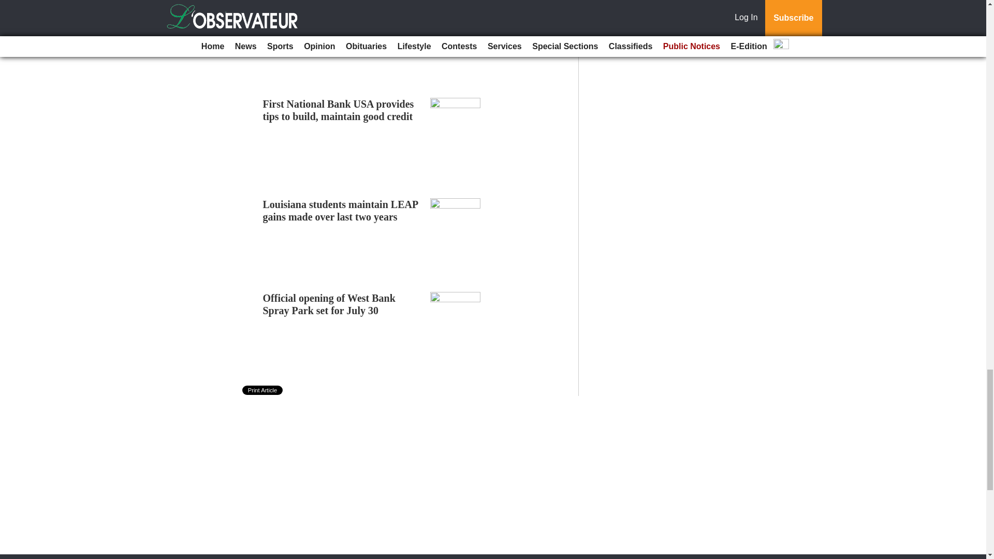 Image resolution: width=994 pixels, height=559 pixels. I want to click on Print Article, so click(263, 390).